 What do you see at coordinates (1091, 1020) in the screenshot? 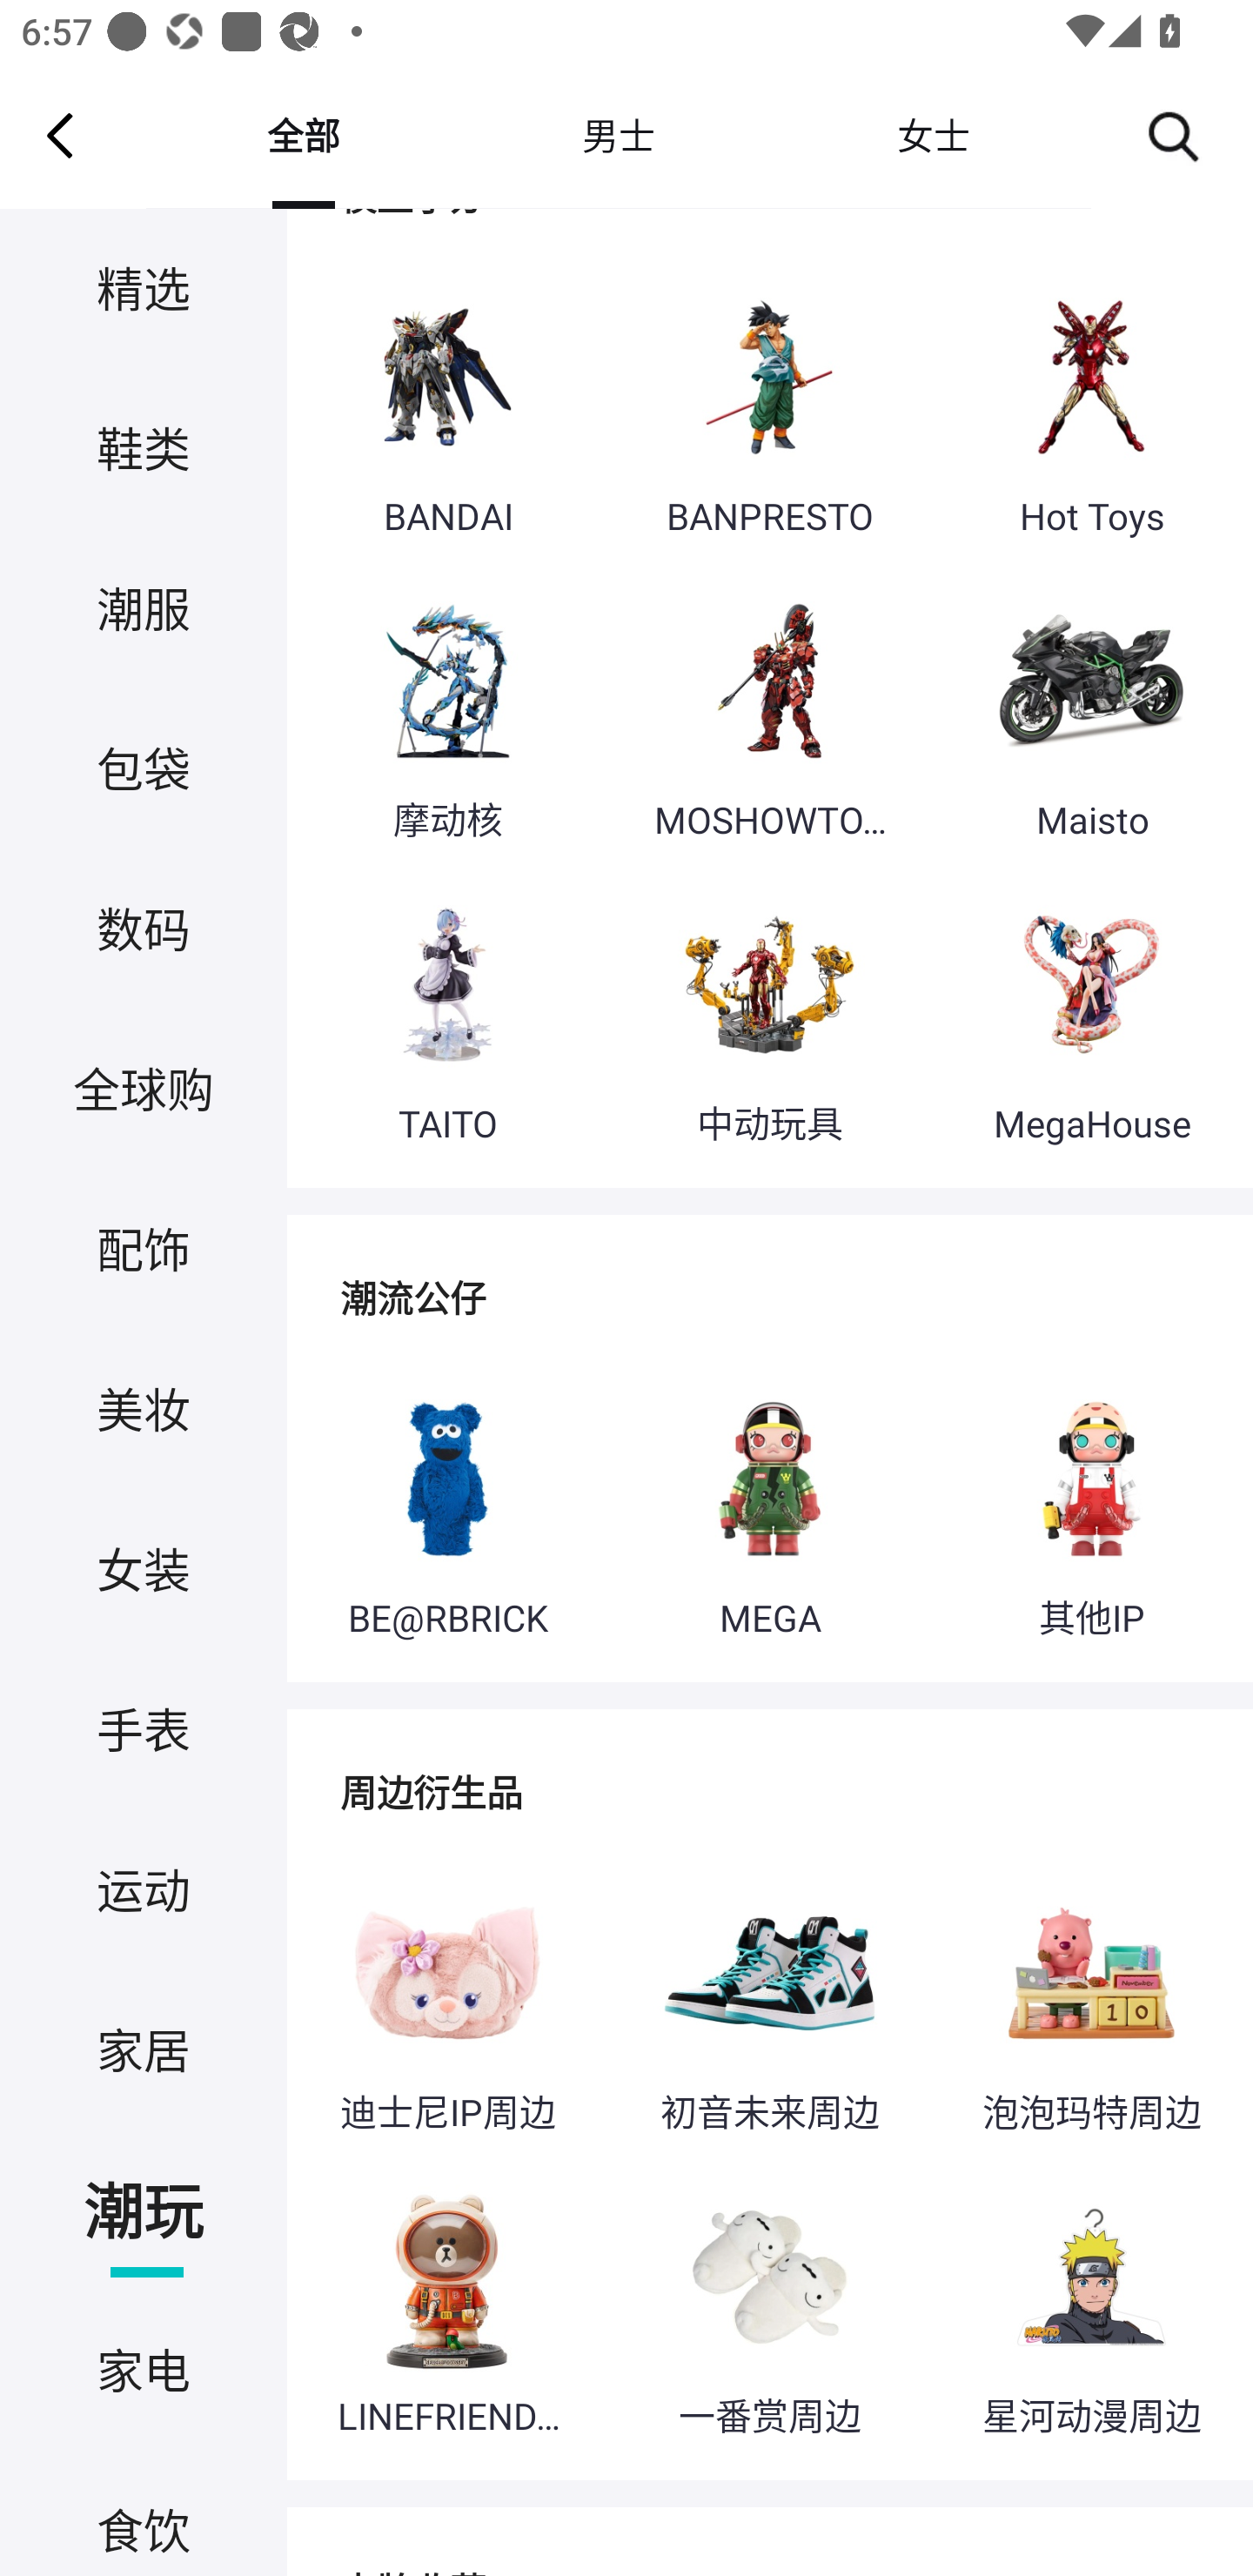
I see `MegaHouse` at bounding box center [1091, 1020].